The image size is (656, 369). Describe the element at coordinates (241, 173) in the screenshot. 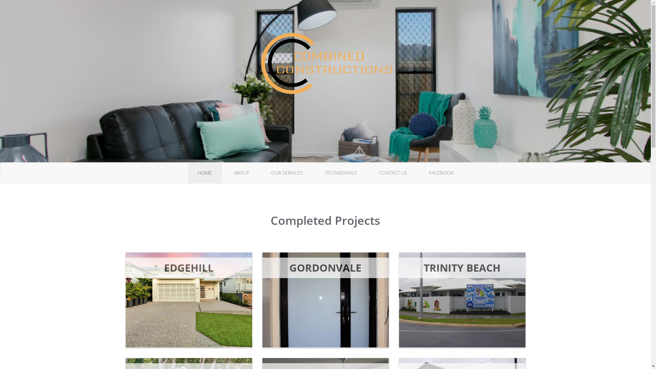

I see `ABOUT` at that location.